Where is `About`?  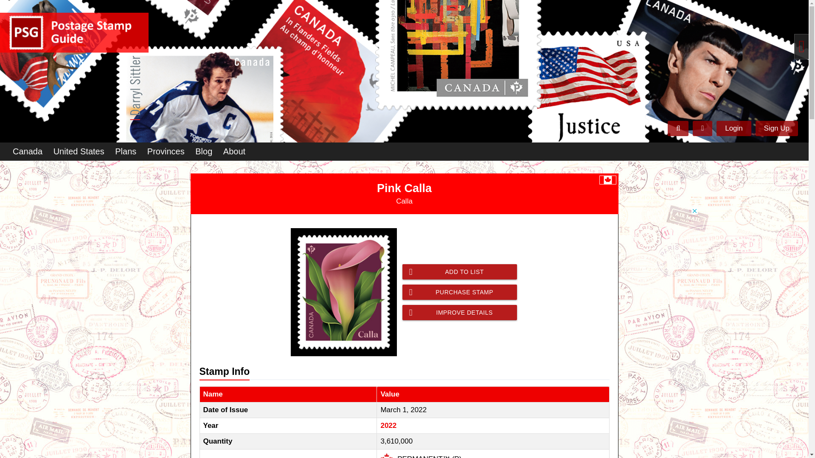 About is located at coordinates (234, 151).